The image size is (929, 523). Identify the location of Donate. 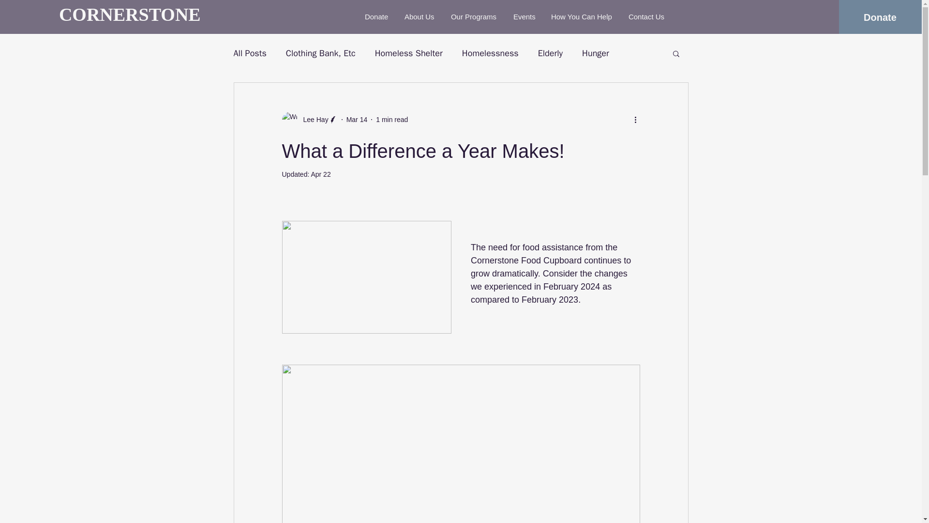
(377, 17).